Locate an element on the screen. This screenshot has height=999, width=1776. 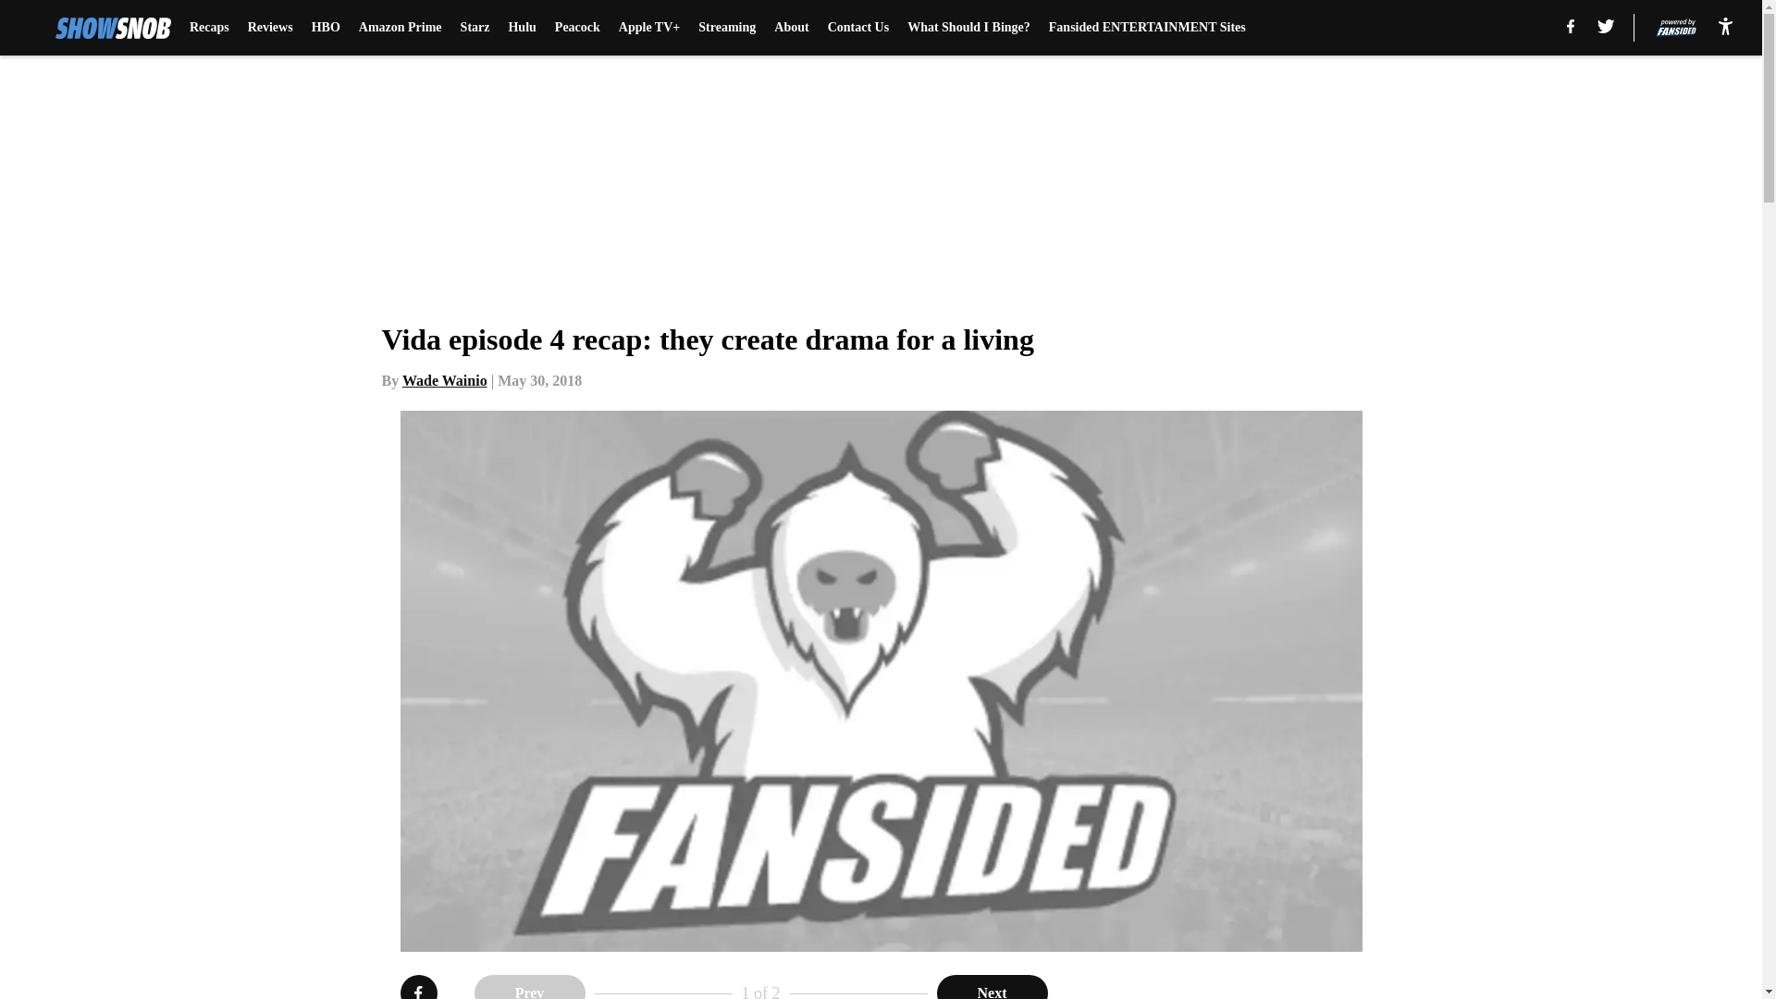
Peacock is located at coordinates (577, 28).